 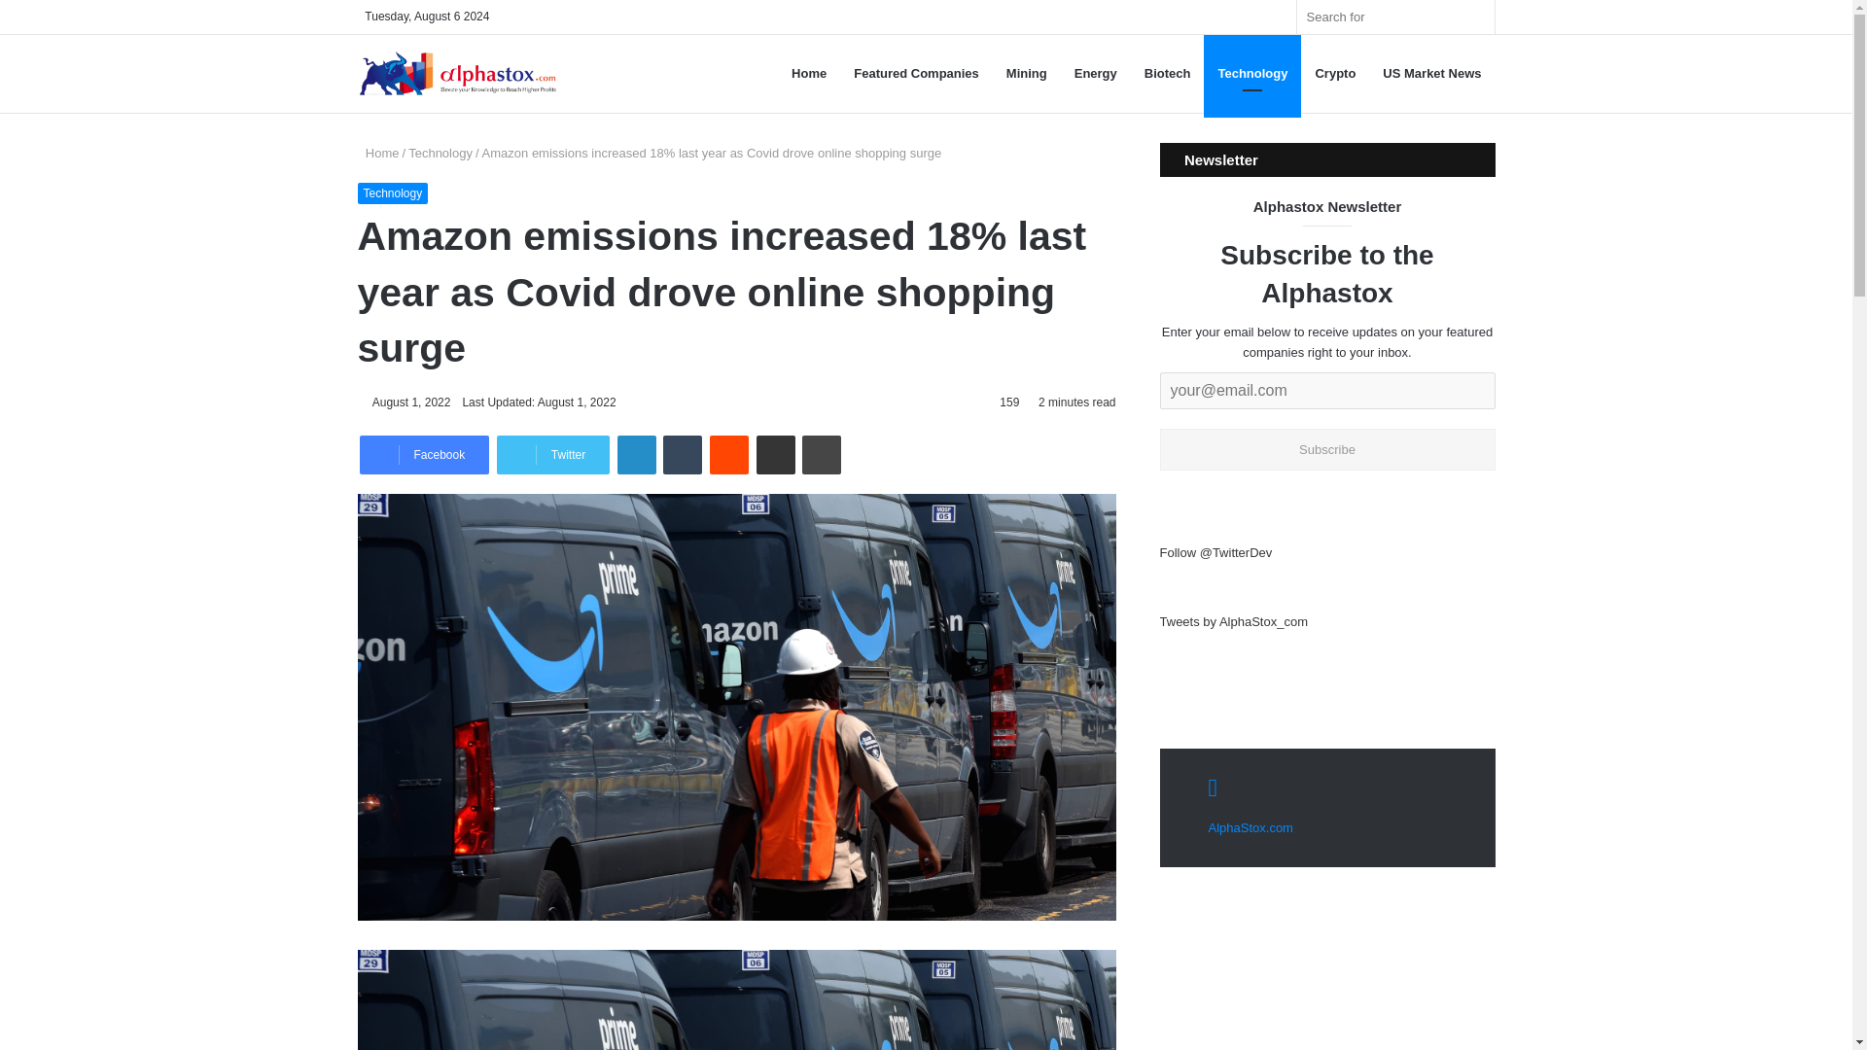 I want to click on Share via Email, so click(x=775, y=455).